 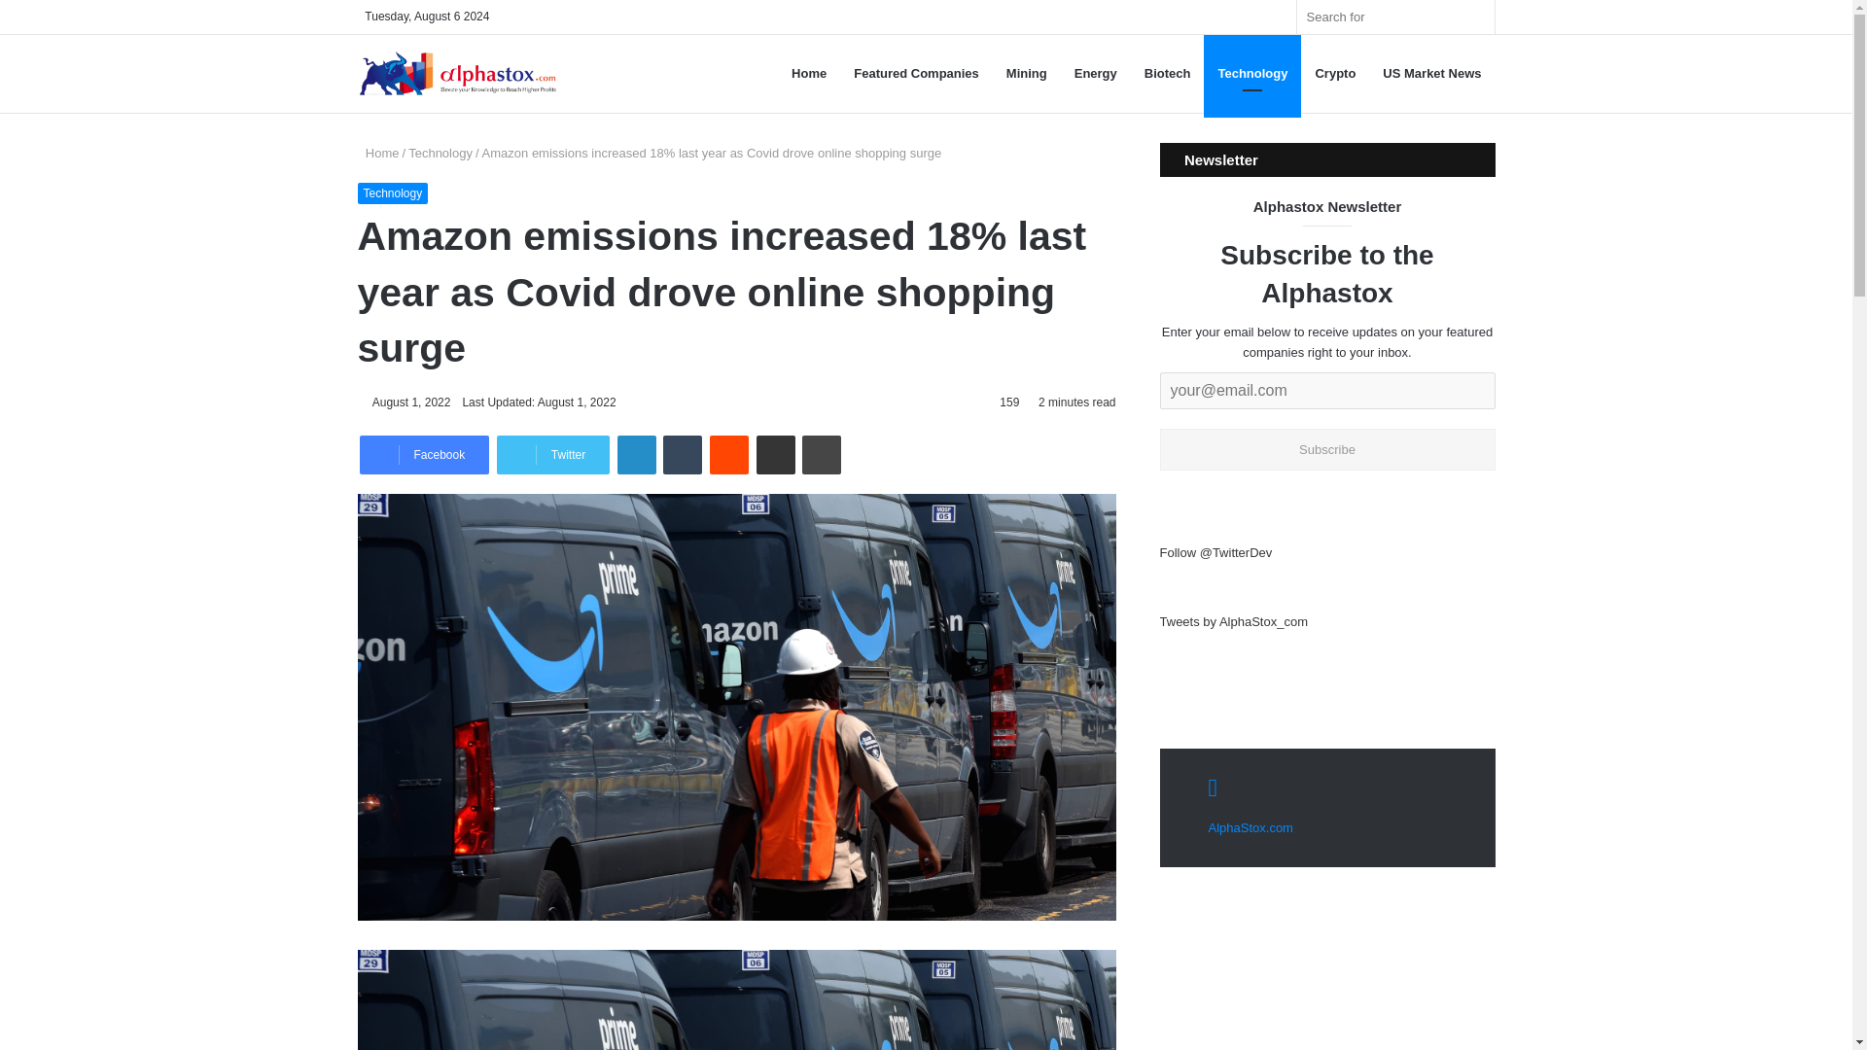 I want to click on Share via Email, so click(x=775, y=455).